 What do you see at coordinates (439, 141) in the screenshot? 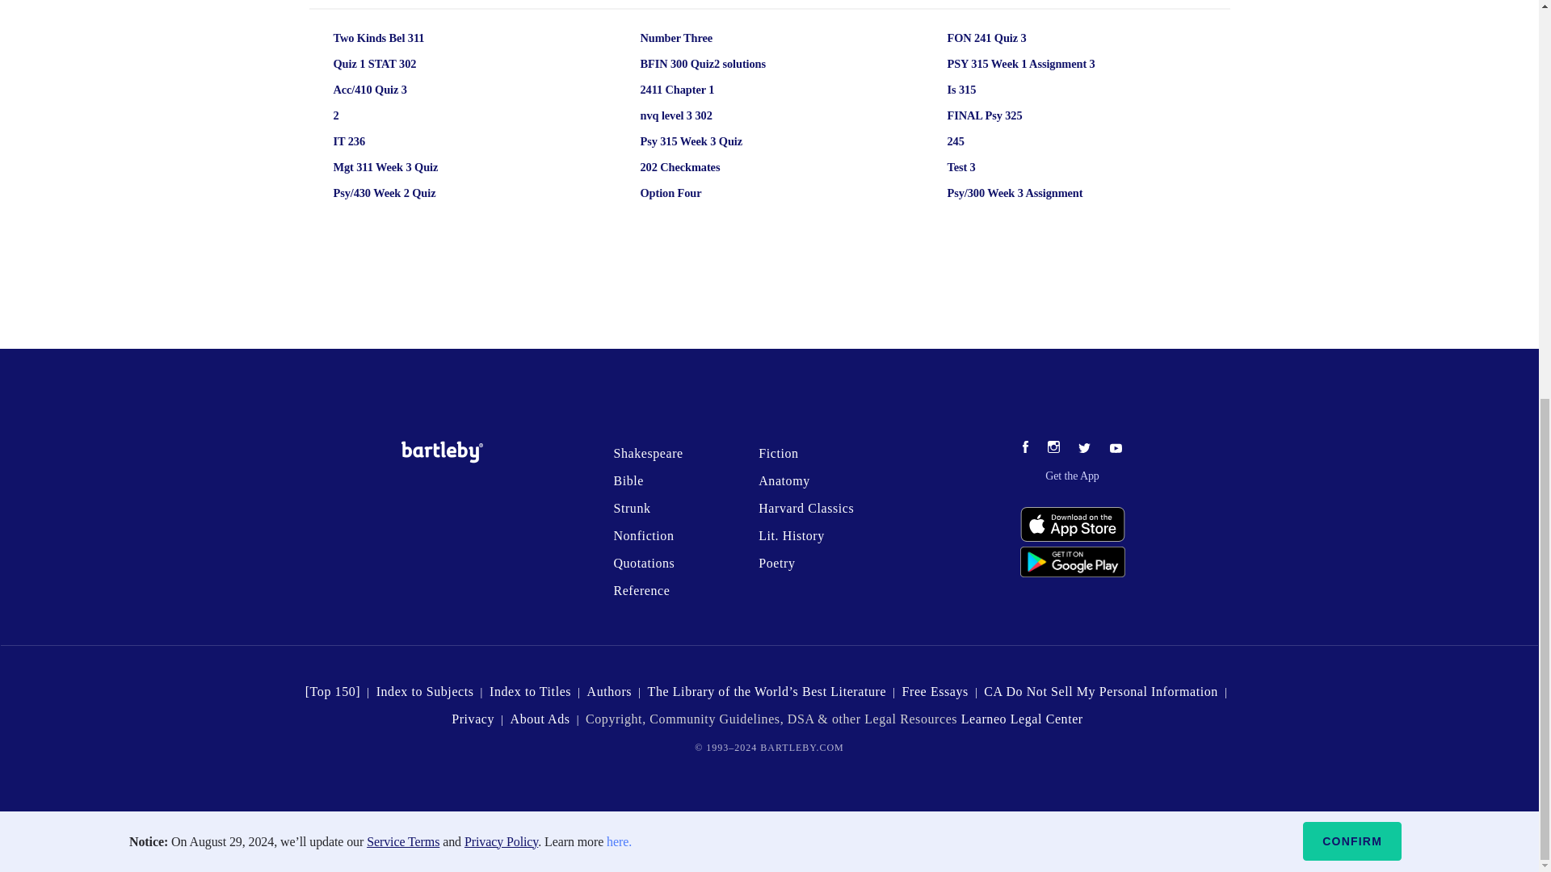
I see `IT 236` at bounding box center [439, 141].